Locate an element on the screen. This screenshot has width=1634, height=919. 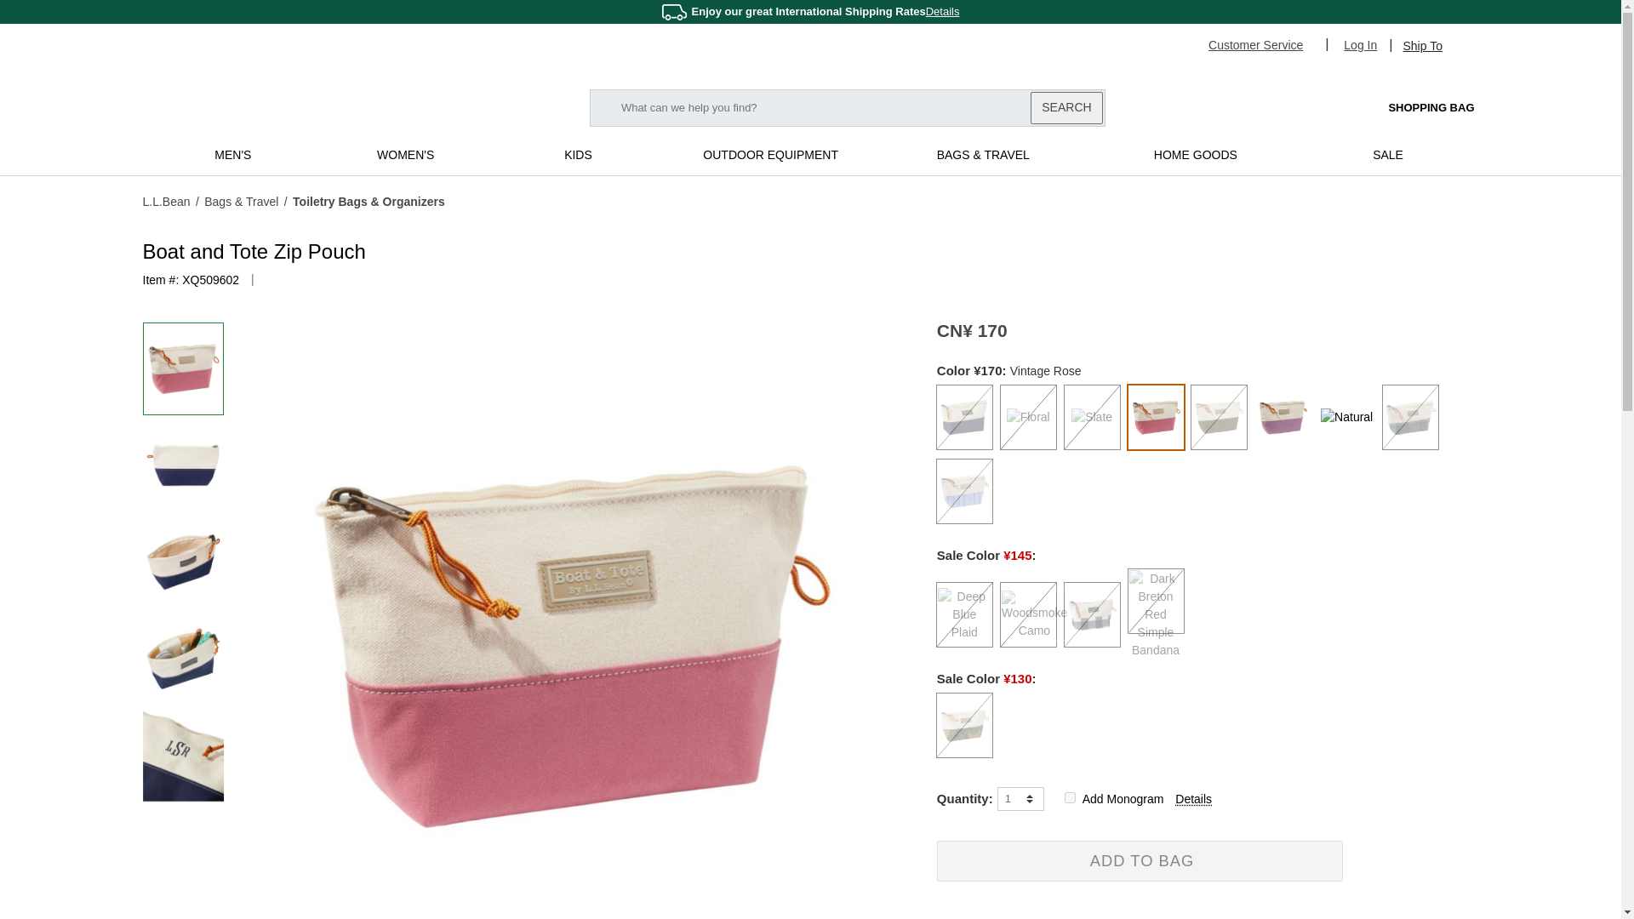
Customer Service is located at coordinates (1263, 44).